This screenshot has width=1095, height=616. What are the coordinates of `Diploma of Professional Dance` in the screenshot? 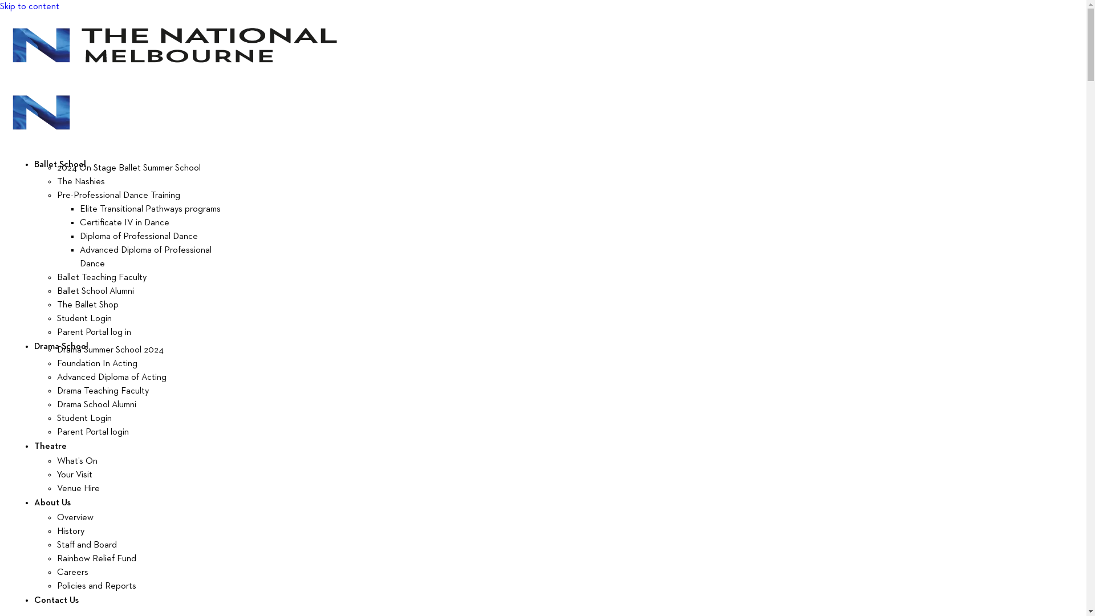 It's located at (139, 237).